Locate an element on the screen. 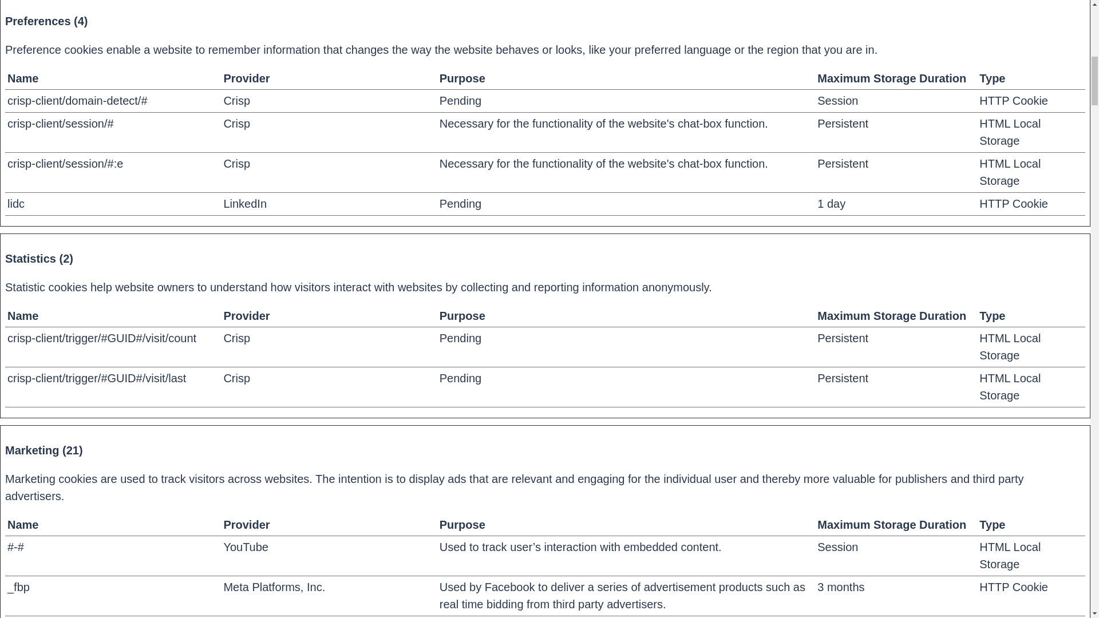 This screenshot has width=1099, height=618. Crisp's privacy policy is located at coordinates (236, 338).